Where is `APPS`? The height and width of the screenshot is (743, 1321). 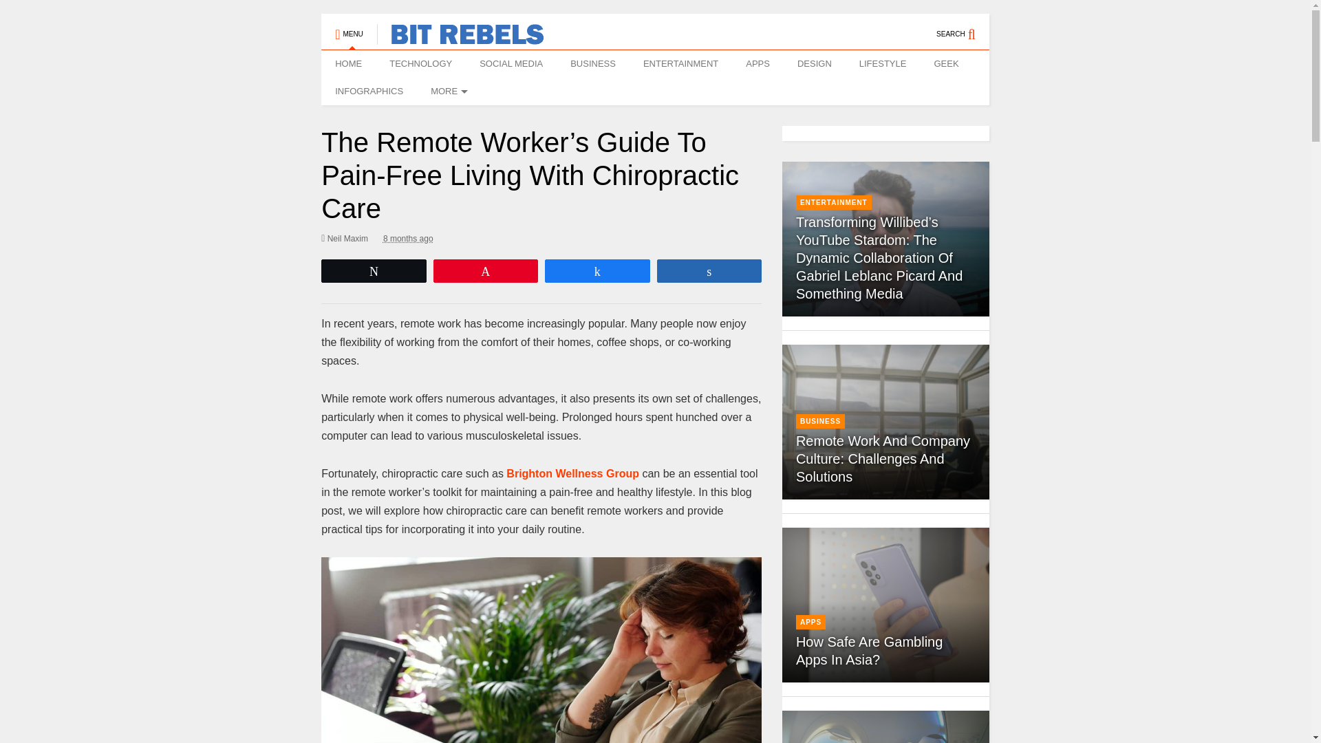 APPS is located at coordinates (757, 64).